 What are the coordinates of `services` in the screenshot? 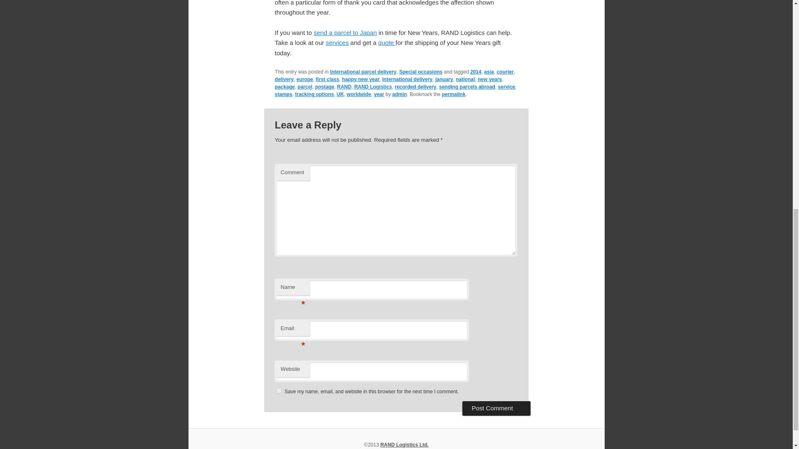 It's located at (337, 42).